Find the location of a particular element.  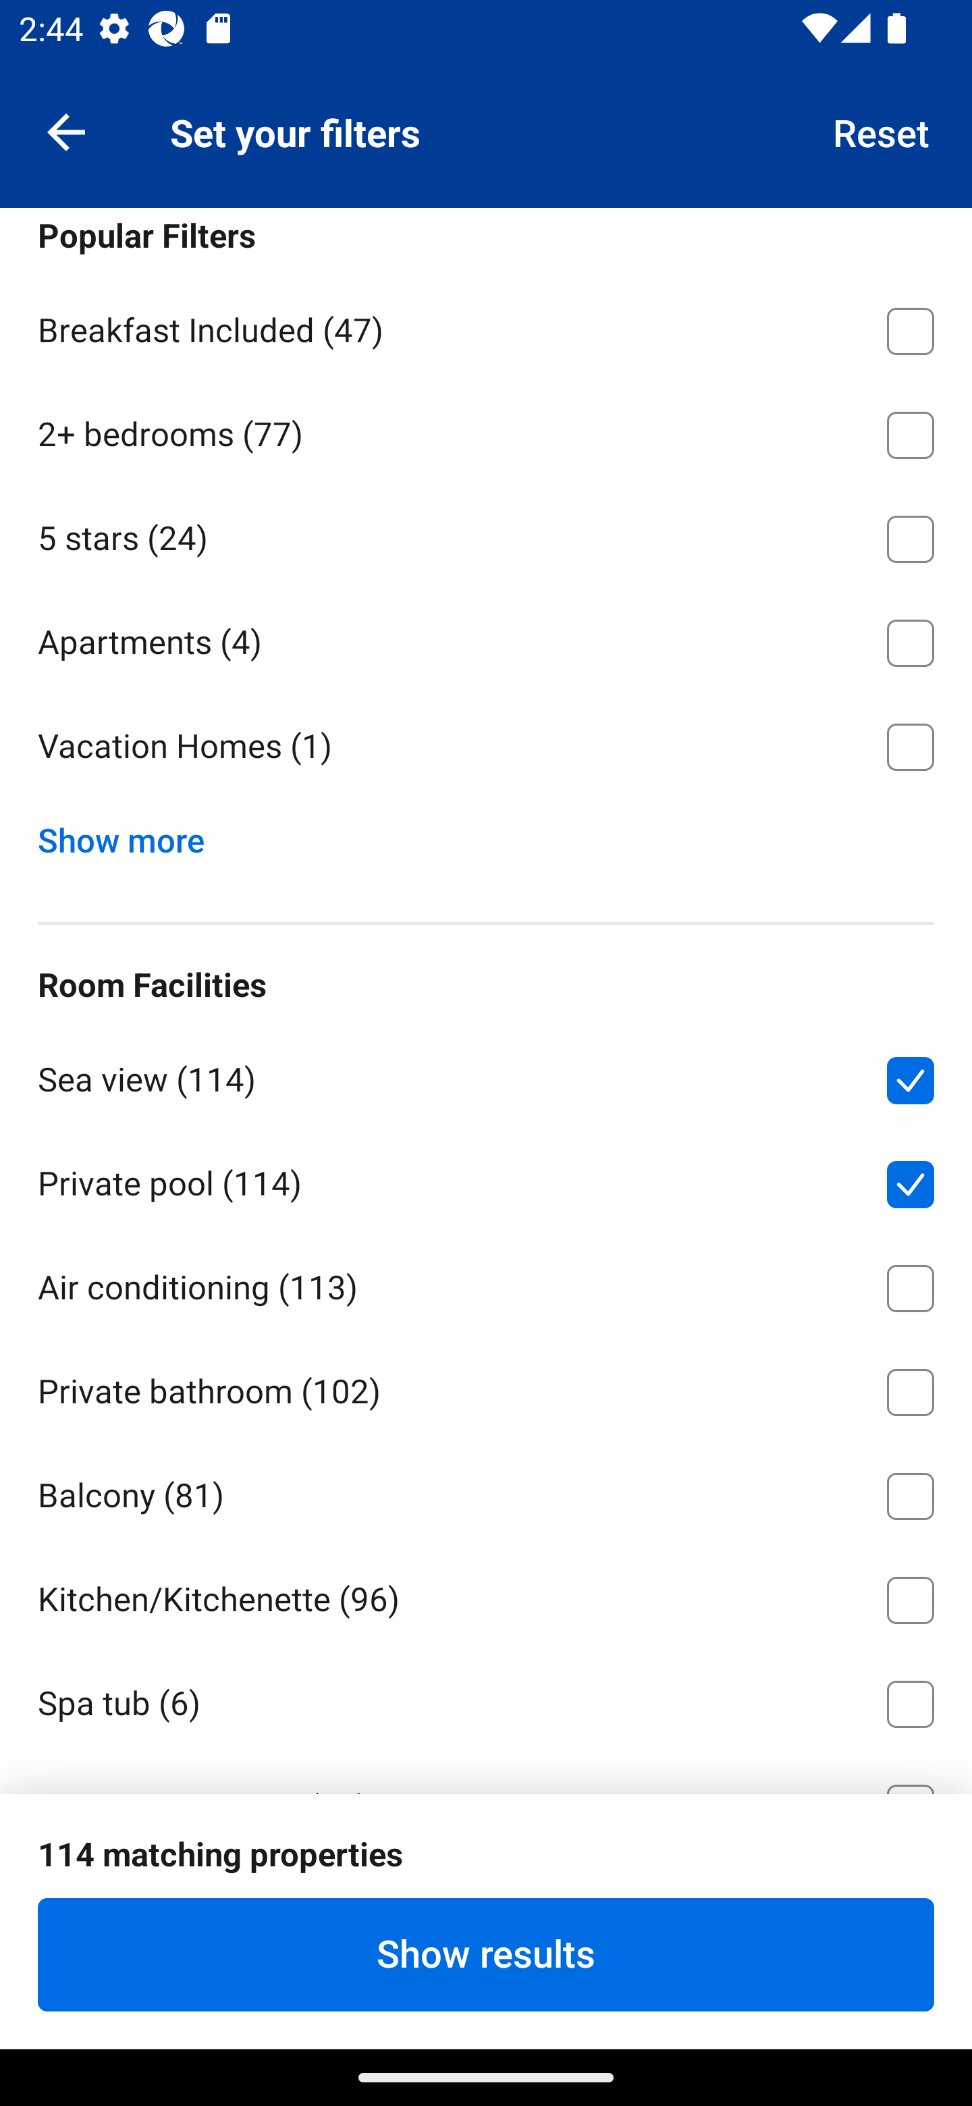

Spa tub ⁦(6) is located at coordinates (486, 1699).